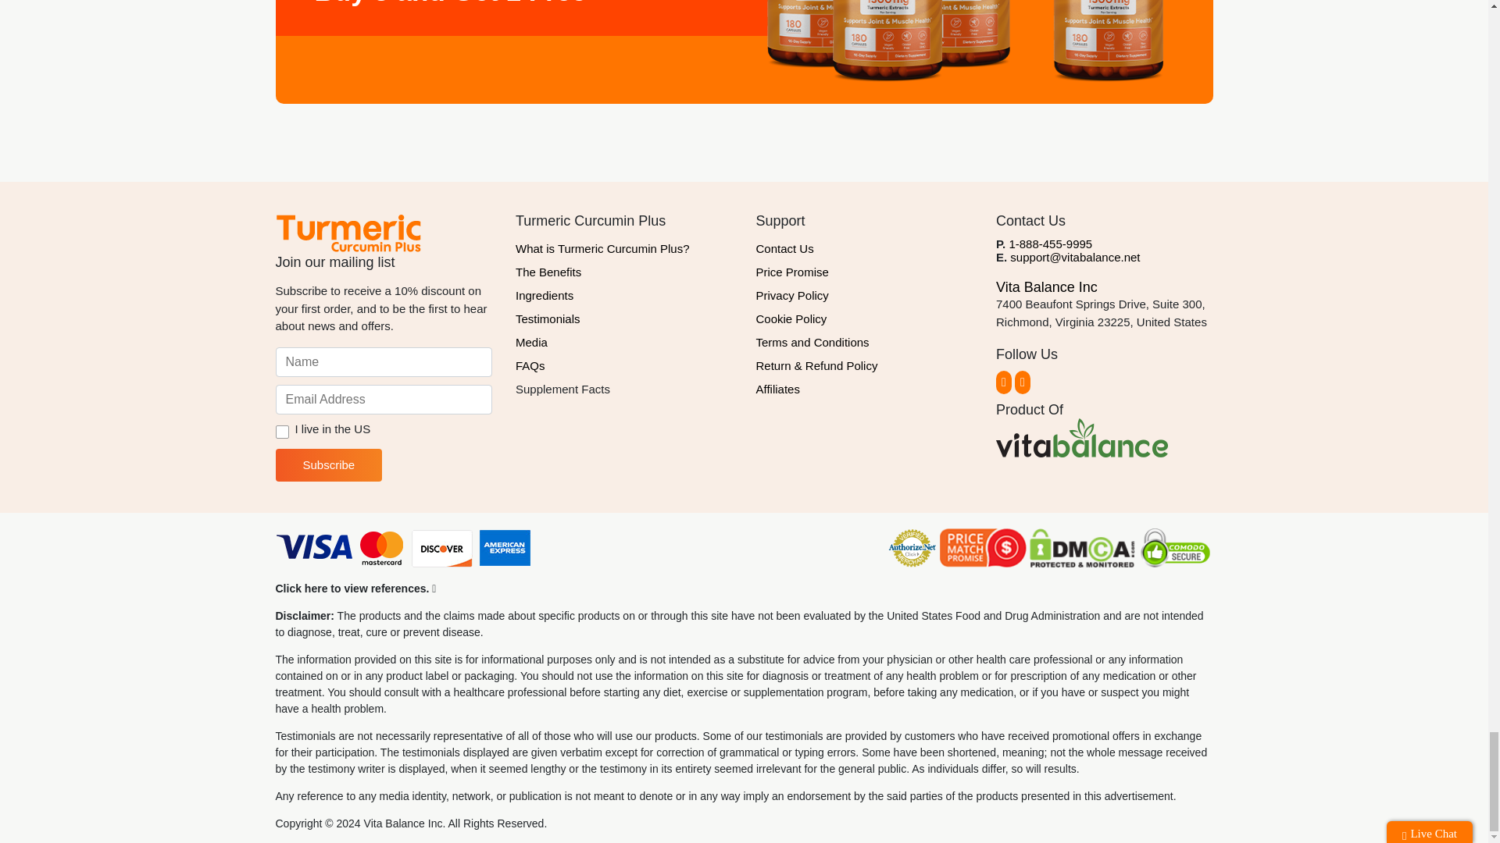 Image resolution: width=1500 pixels, height=843 pixels. Describe the element at coordinates (624, 319) in the screenshot. I see `Testimonials` at that location.